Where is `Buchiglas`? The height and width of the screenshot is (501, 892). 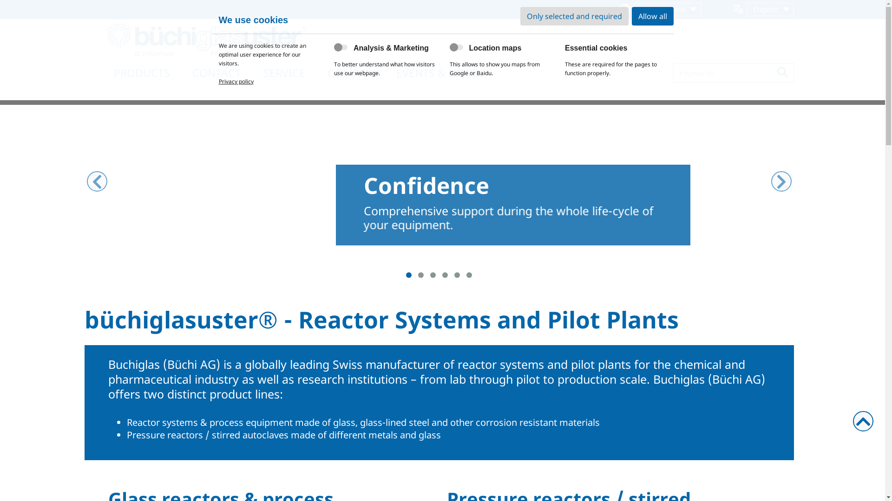
Buchiglas is located at coordinates (206, 41).